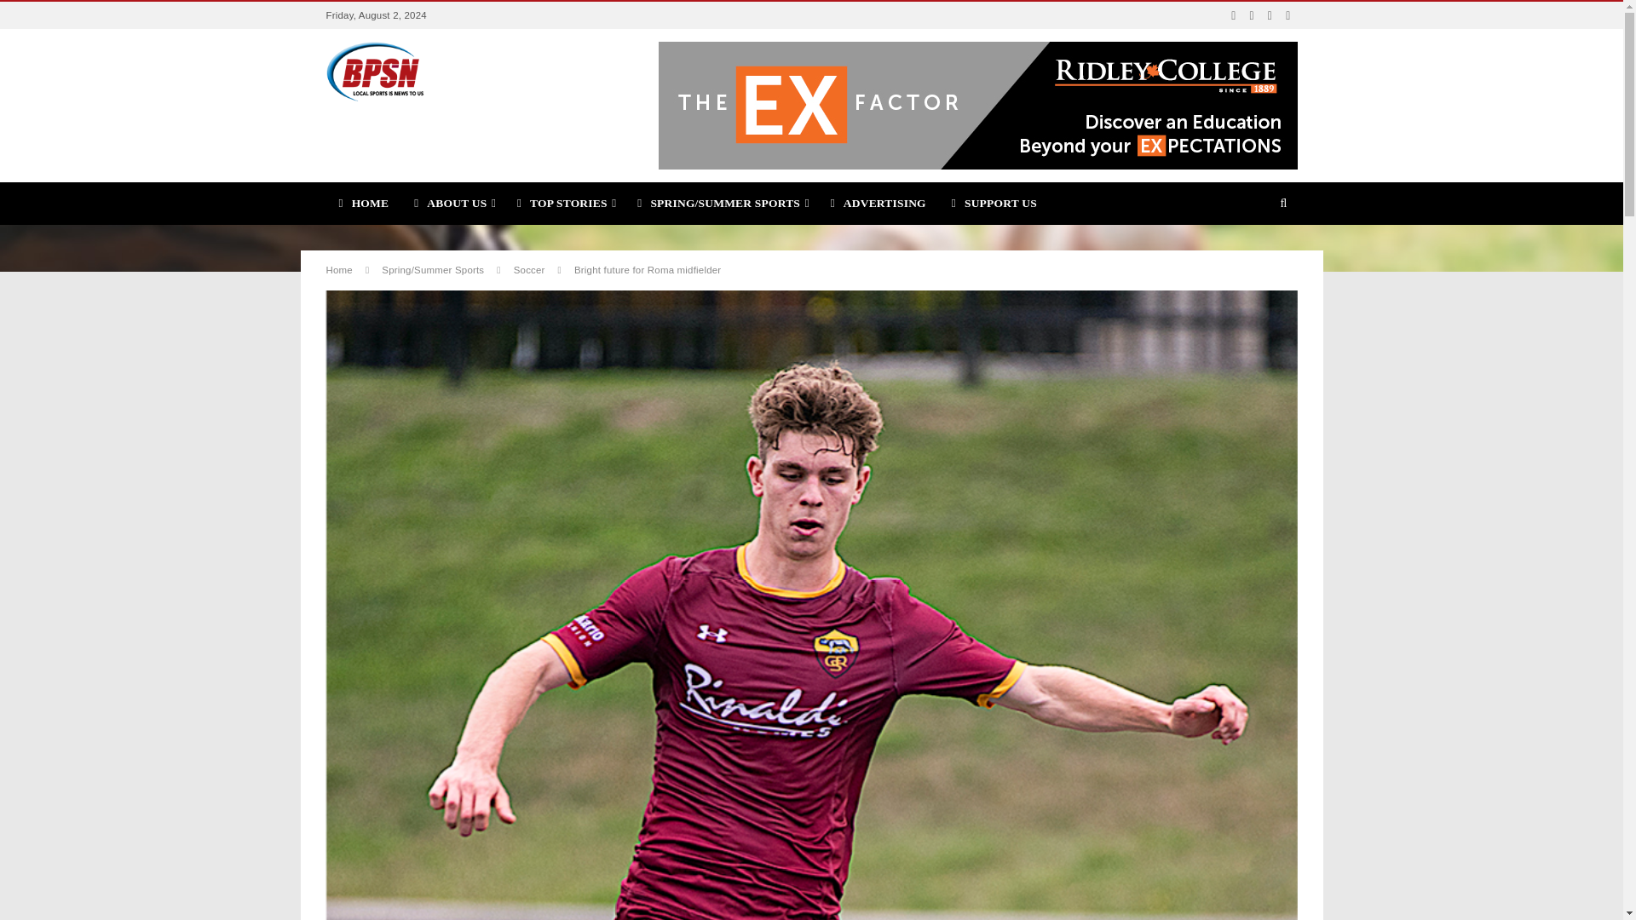 The width and height of the screenshot is (1636, 920). What do you see at coordinates (363, 203) in the screenshot?
I see `HOME` at bounding box center [363, 203].